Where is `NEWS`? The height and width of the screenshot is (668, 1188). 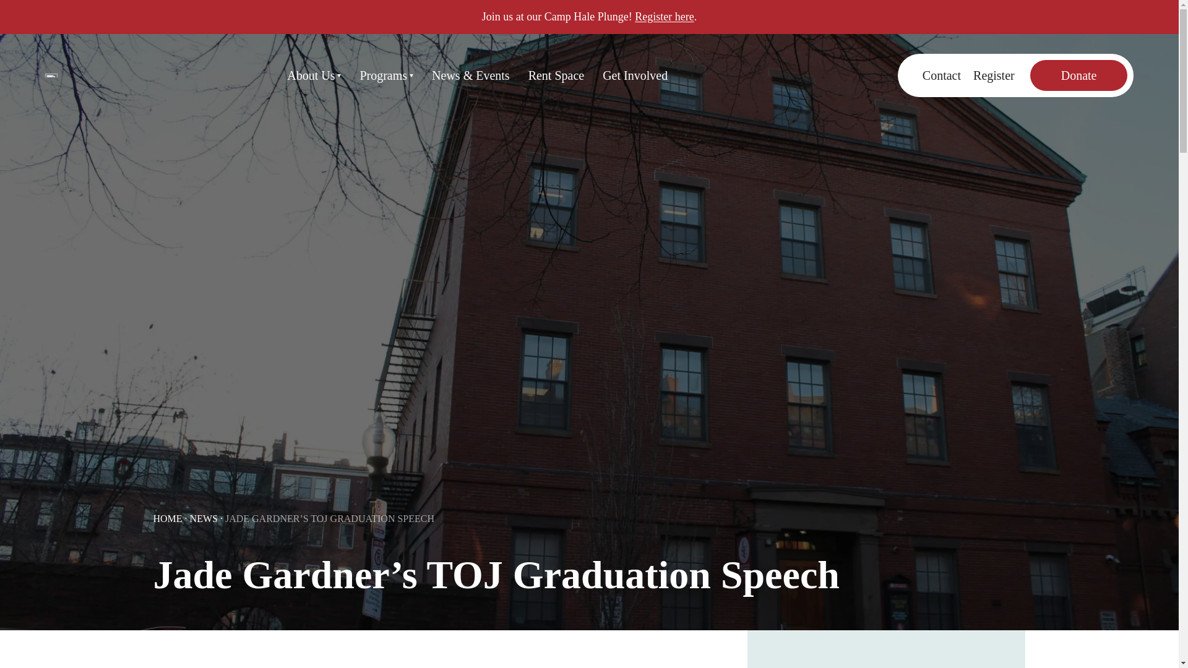 NEWS is located at coordinates (204, 518).